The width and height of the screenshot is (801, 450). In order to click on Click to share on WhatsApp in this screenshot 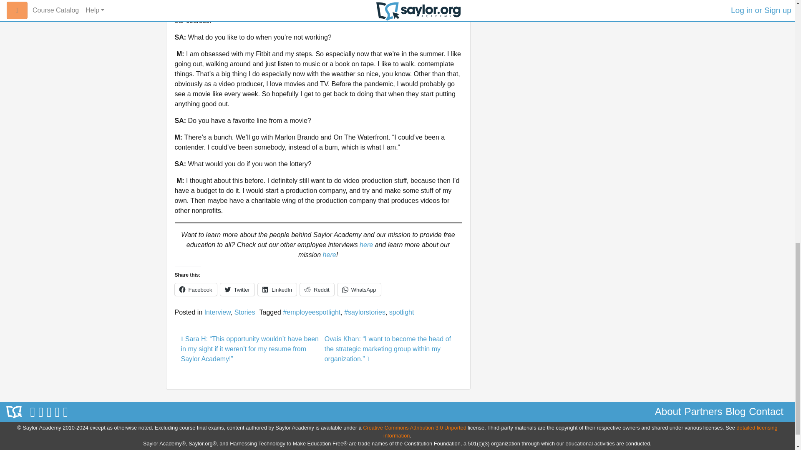, I will do `click(359, 289)`.